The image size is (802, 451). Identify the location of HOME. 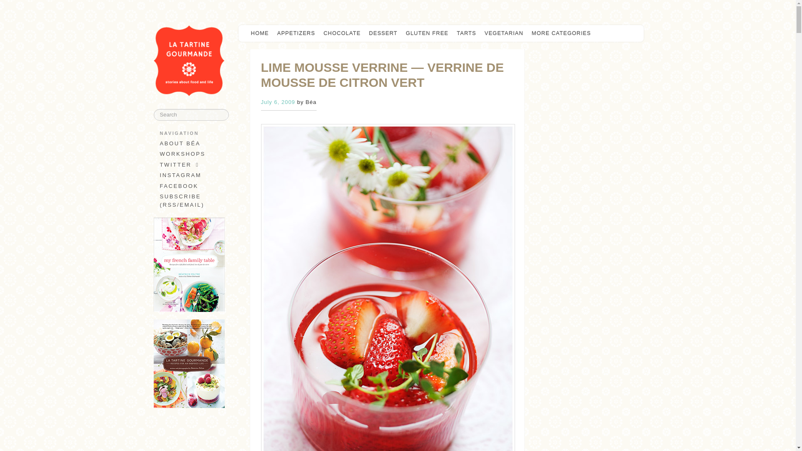
(259, 33).